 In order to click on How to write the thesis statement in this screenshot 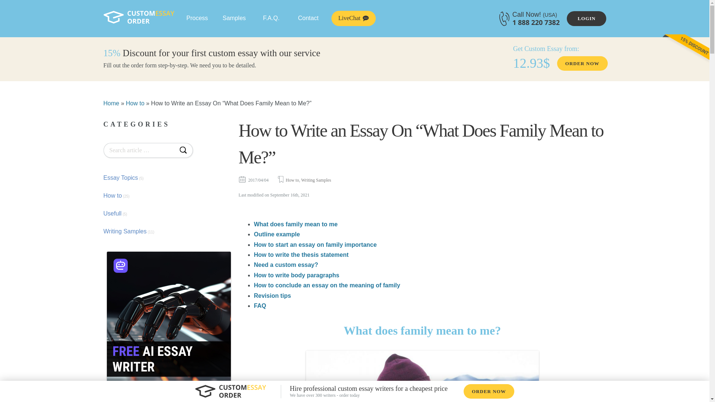, I will do `click(301, 255)`.